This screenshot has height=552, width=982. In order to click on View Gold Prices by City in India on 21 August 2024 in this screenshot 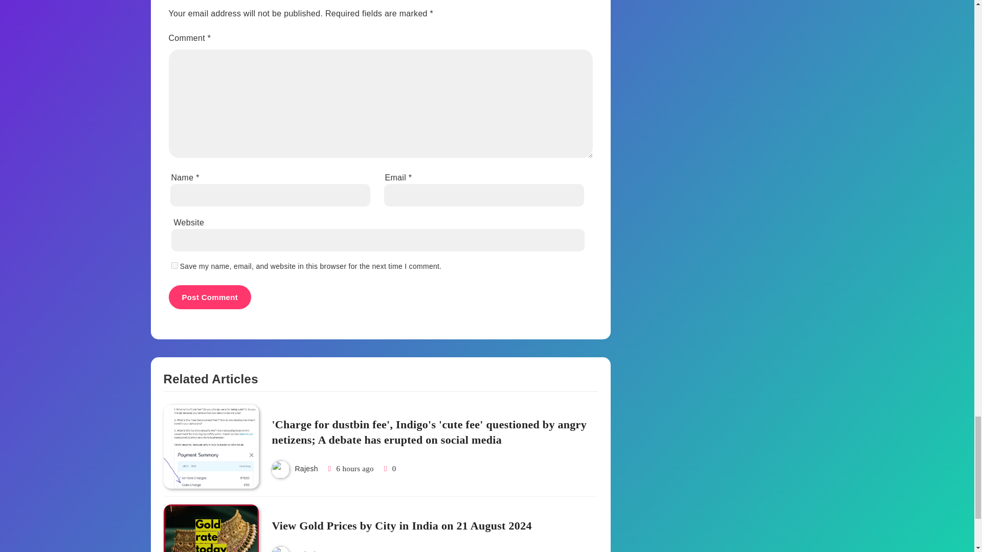, I will do `click(401, 526)`.